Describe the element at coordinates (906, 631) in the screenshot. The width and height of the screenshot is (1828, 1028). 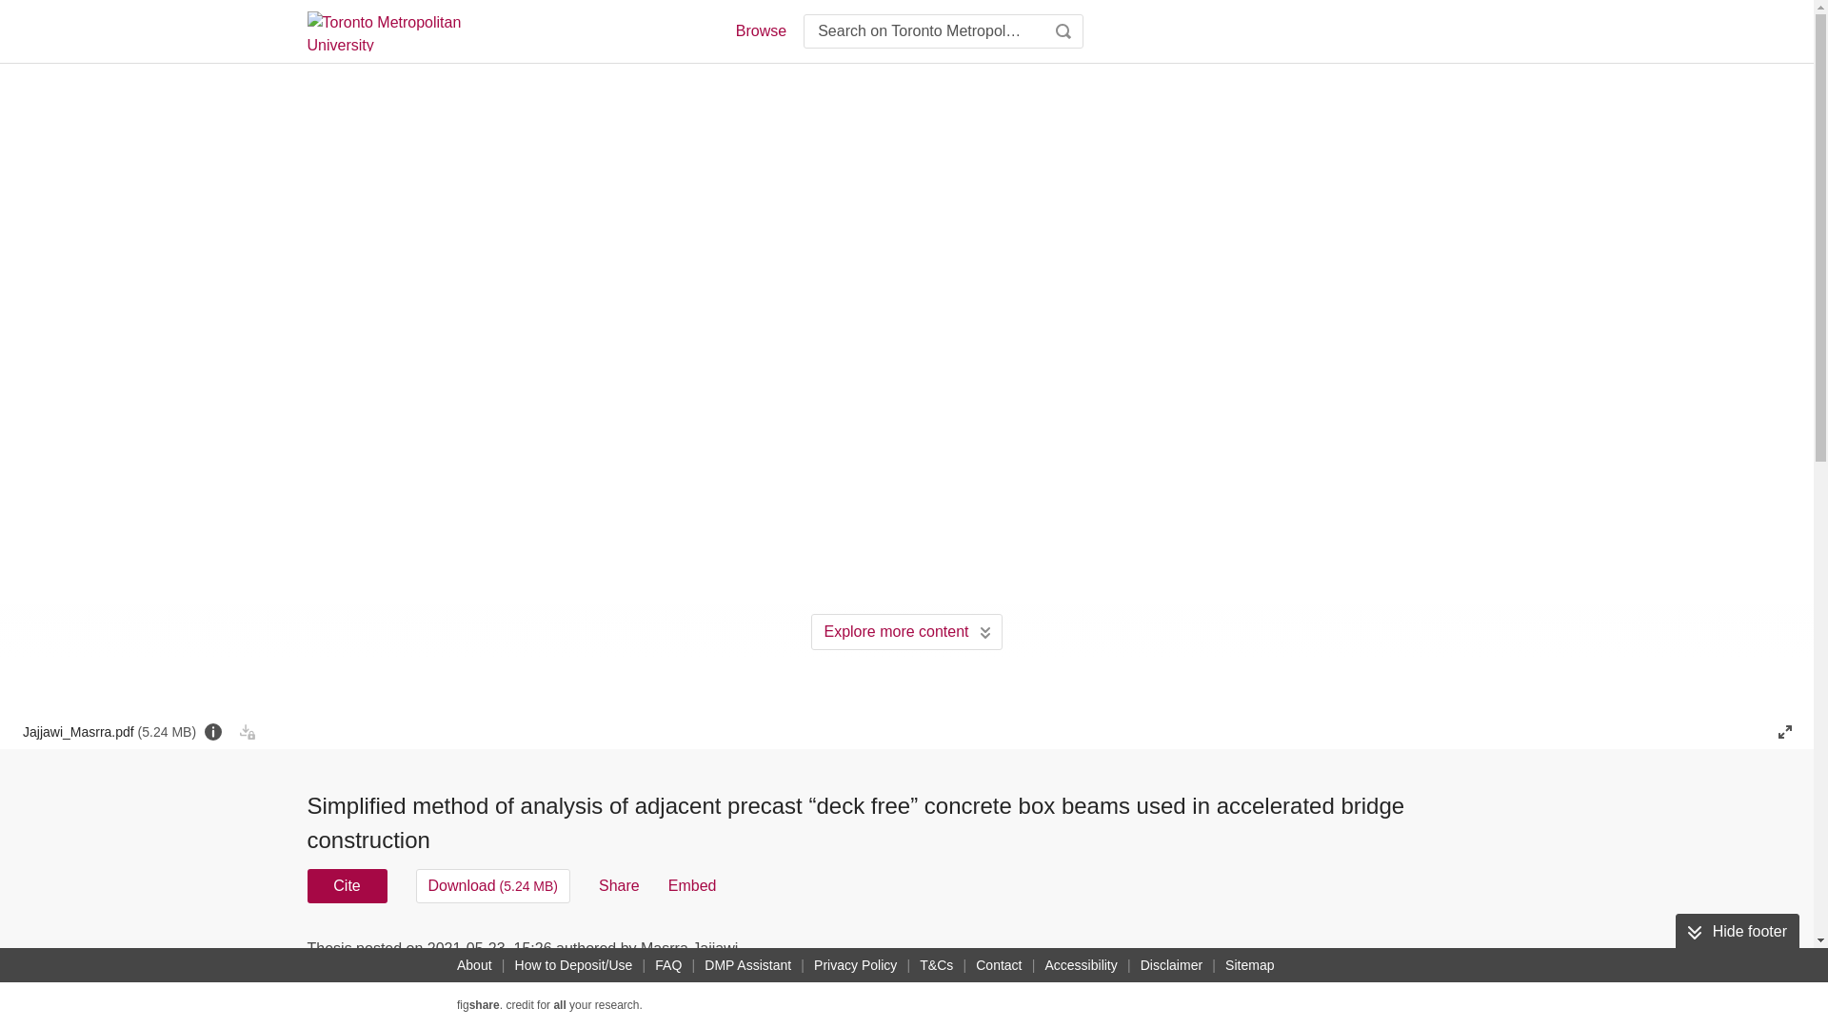
I see `Explore more content` at that location.